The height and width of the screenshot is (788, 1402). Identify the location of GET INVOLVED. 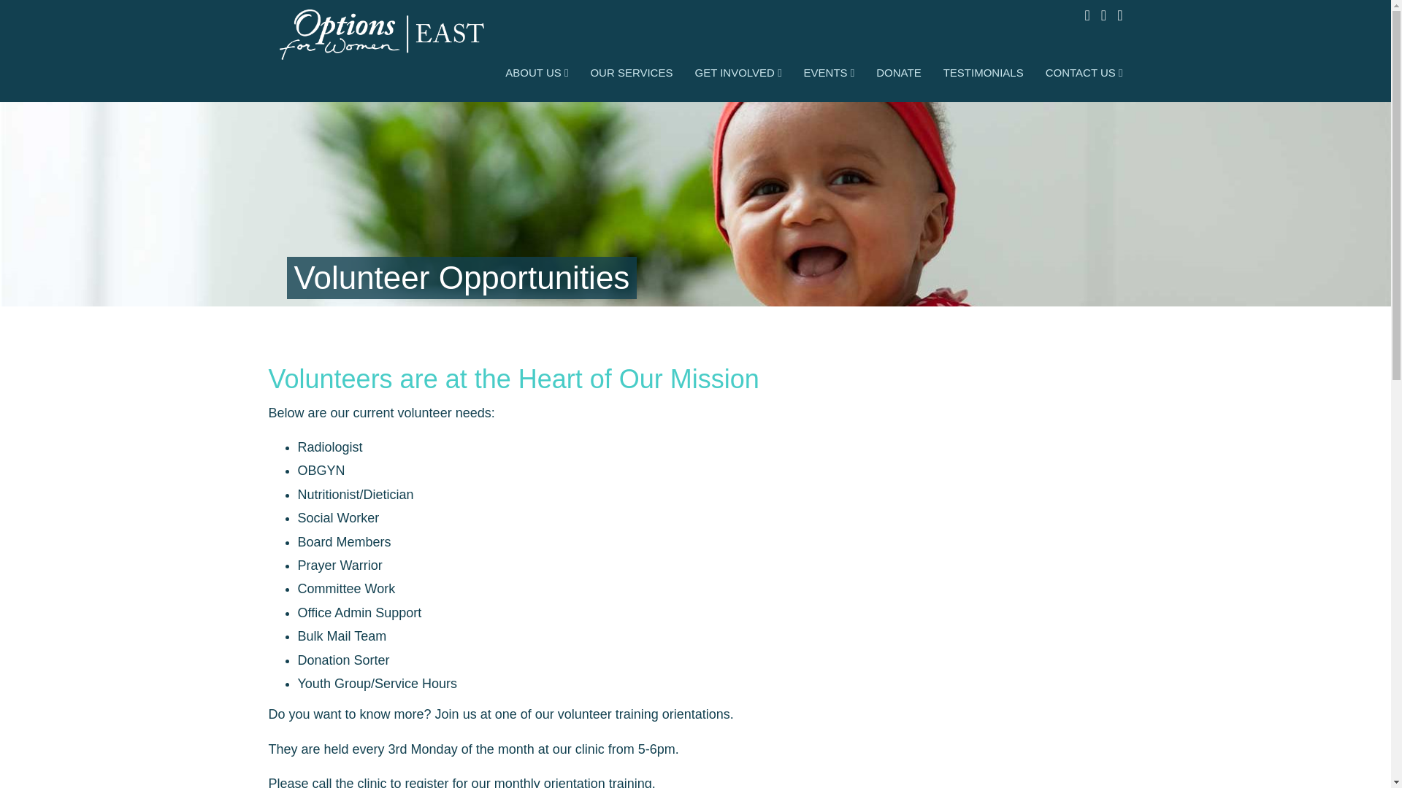
(738, 76).